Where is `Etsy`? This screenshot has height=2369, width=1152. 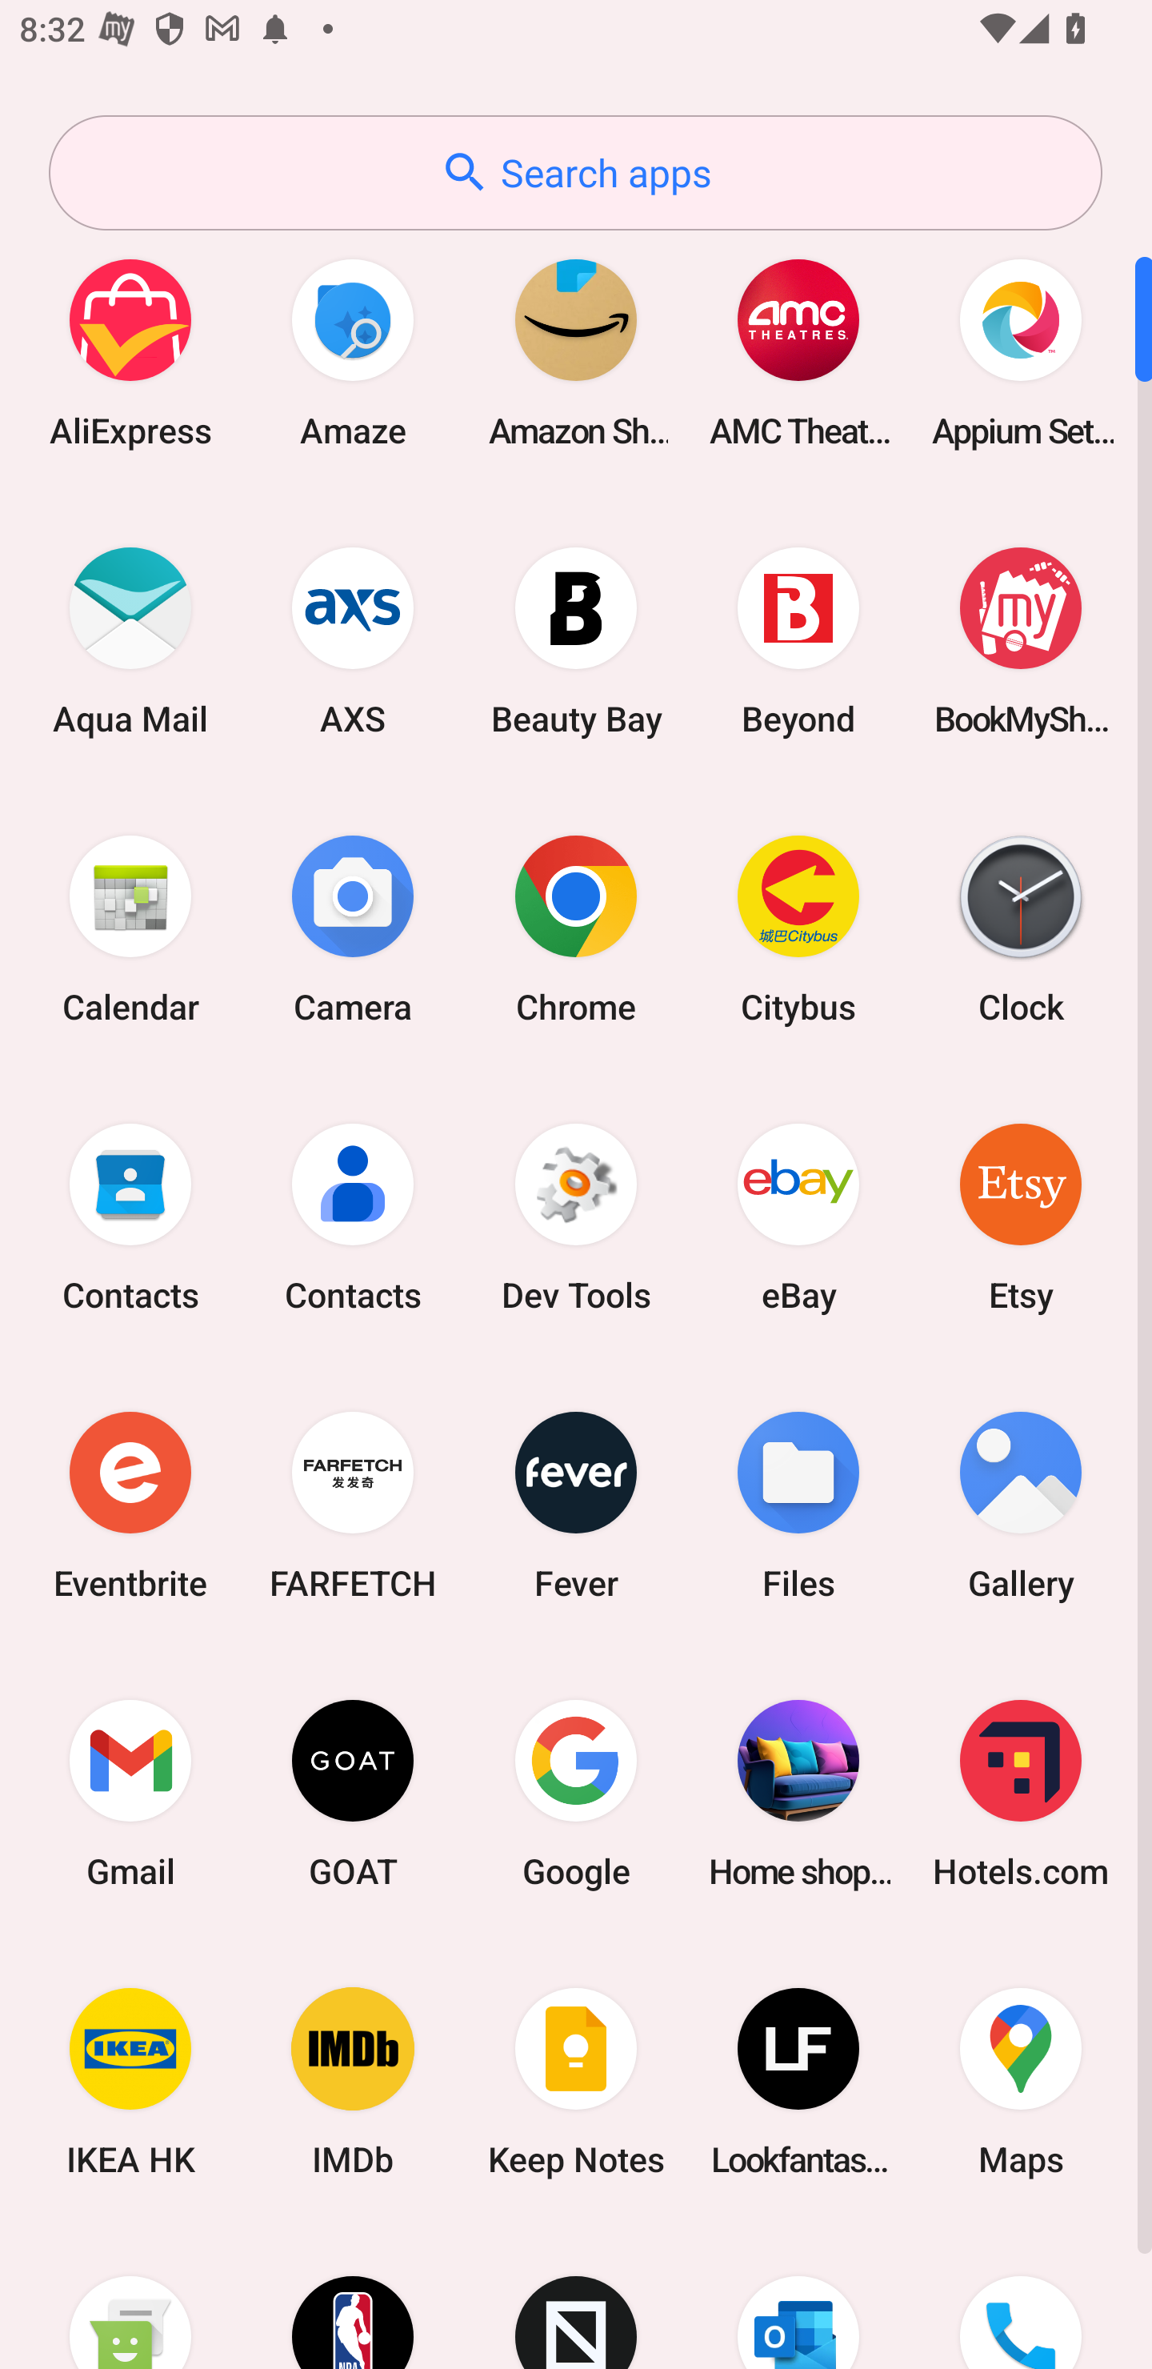
Etsy is located at coordinates (1021, 1217).